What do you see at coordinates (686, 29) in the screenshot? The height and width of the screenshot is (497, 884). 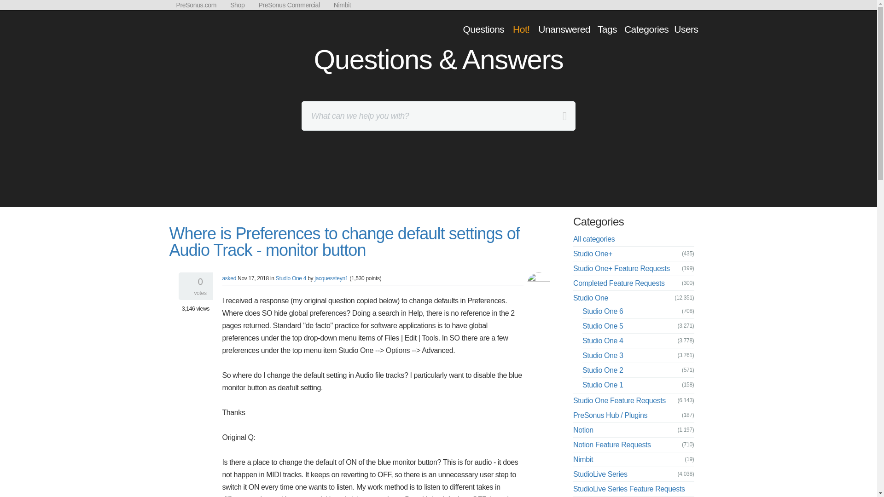 I see `Users` at bounding box center [686, 29].